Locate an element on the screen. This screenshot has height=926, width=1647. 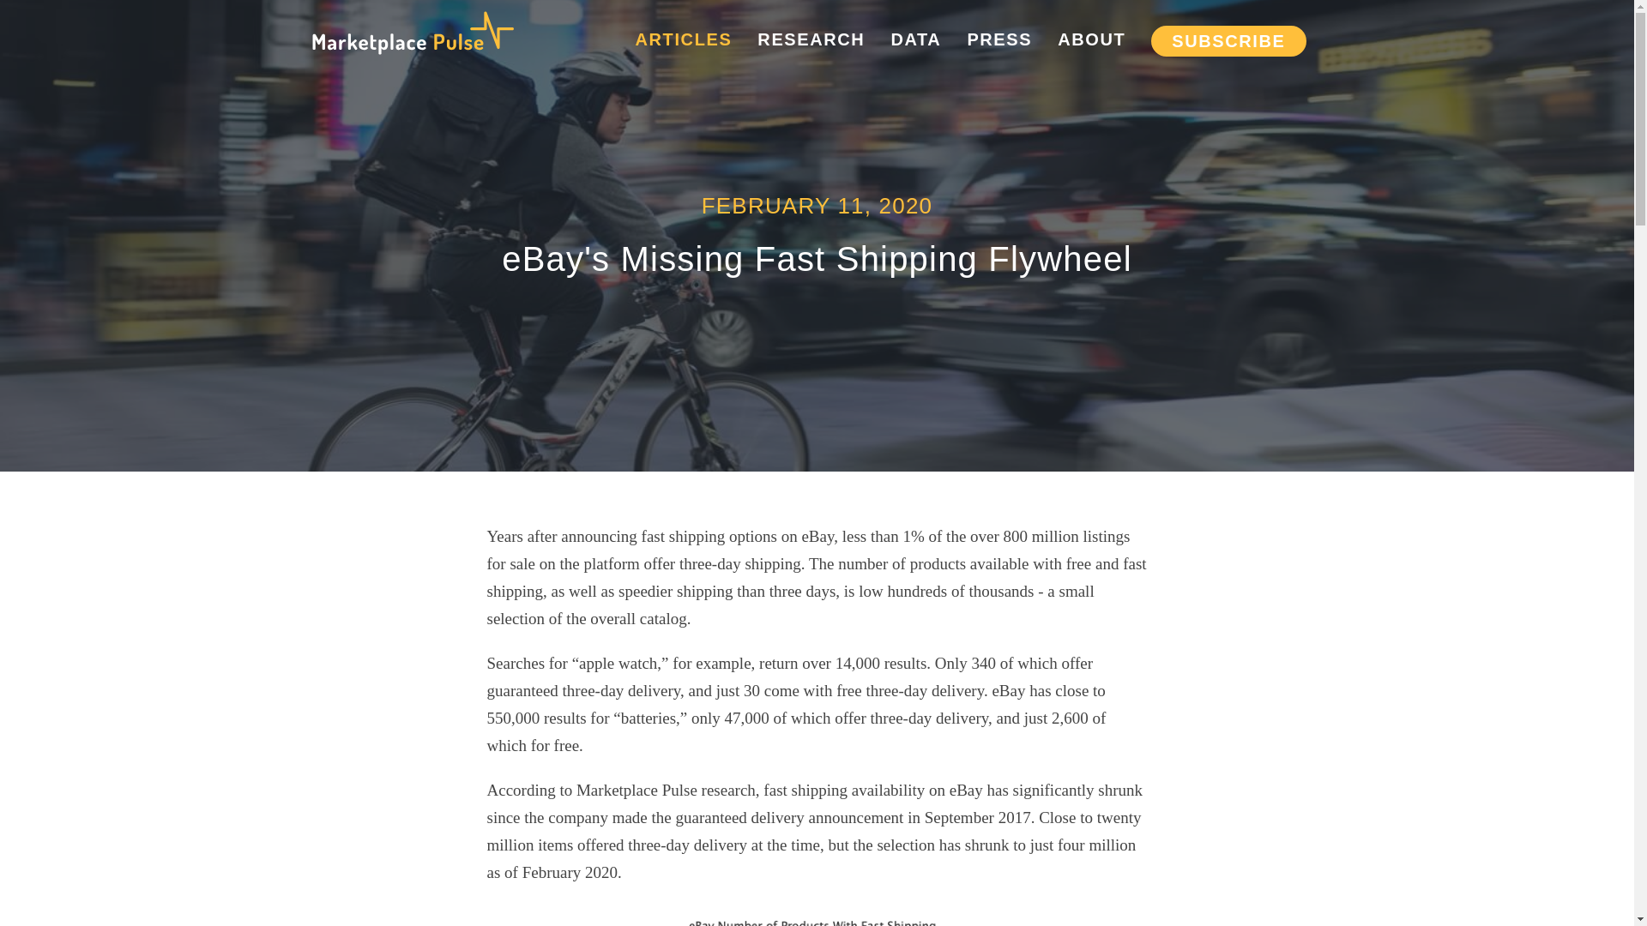
ABOUT is located at coordinates (1091, 39).